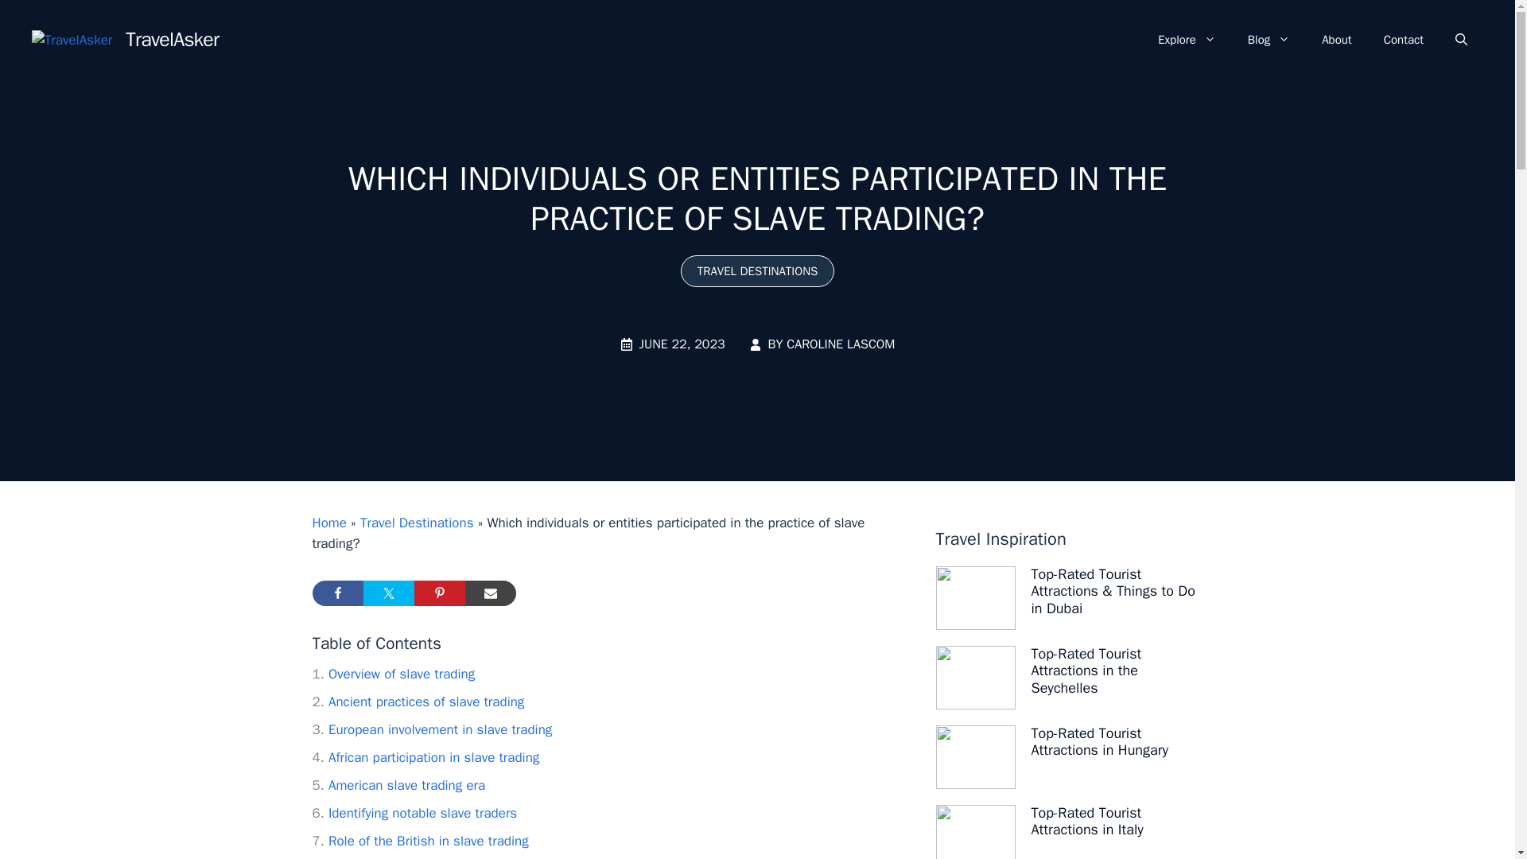  I want to click on Share on Pinterest, so click(439, 593).